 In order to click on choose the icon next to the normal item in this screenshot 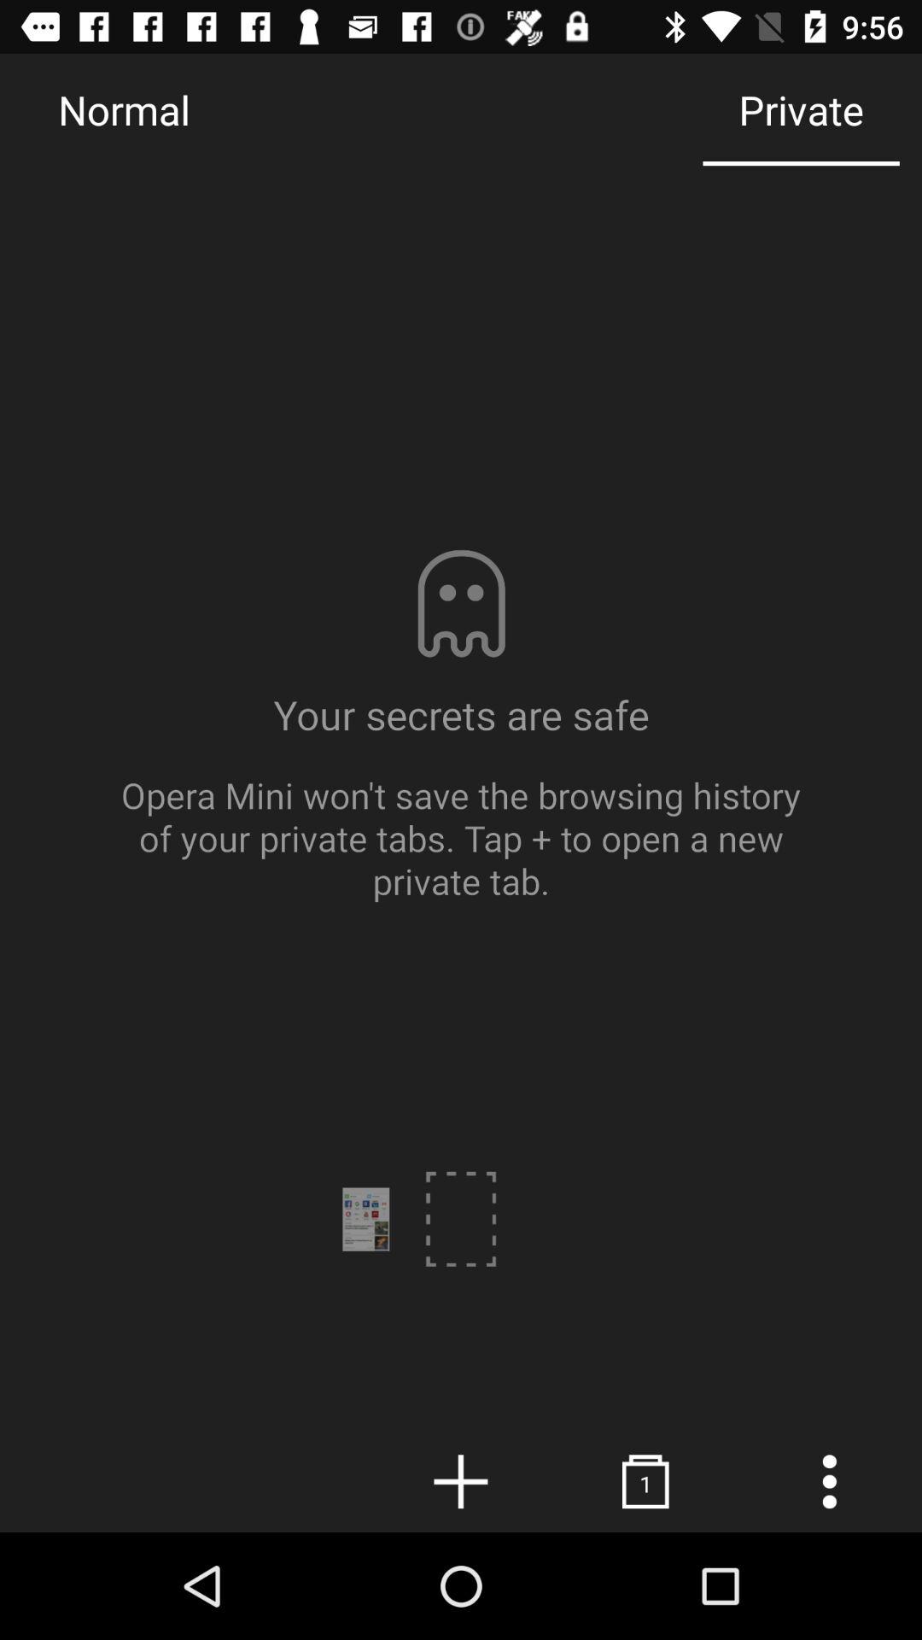, I will do `click(801, 109)`.